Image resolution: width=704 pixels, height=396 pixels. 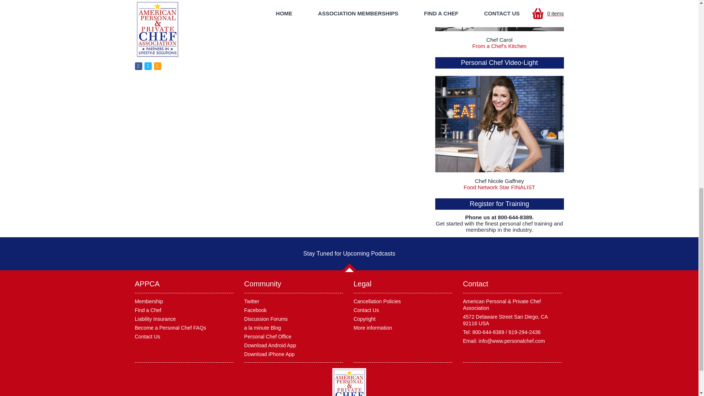 I want to click on Register for Training, so click(x=499, y=204).